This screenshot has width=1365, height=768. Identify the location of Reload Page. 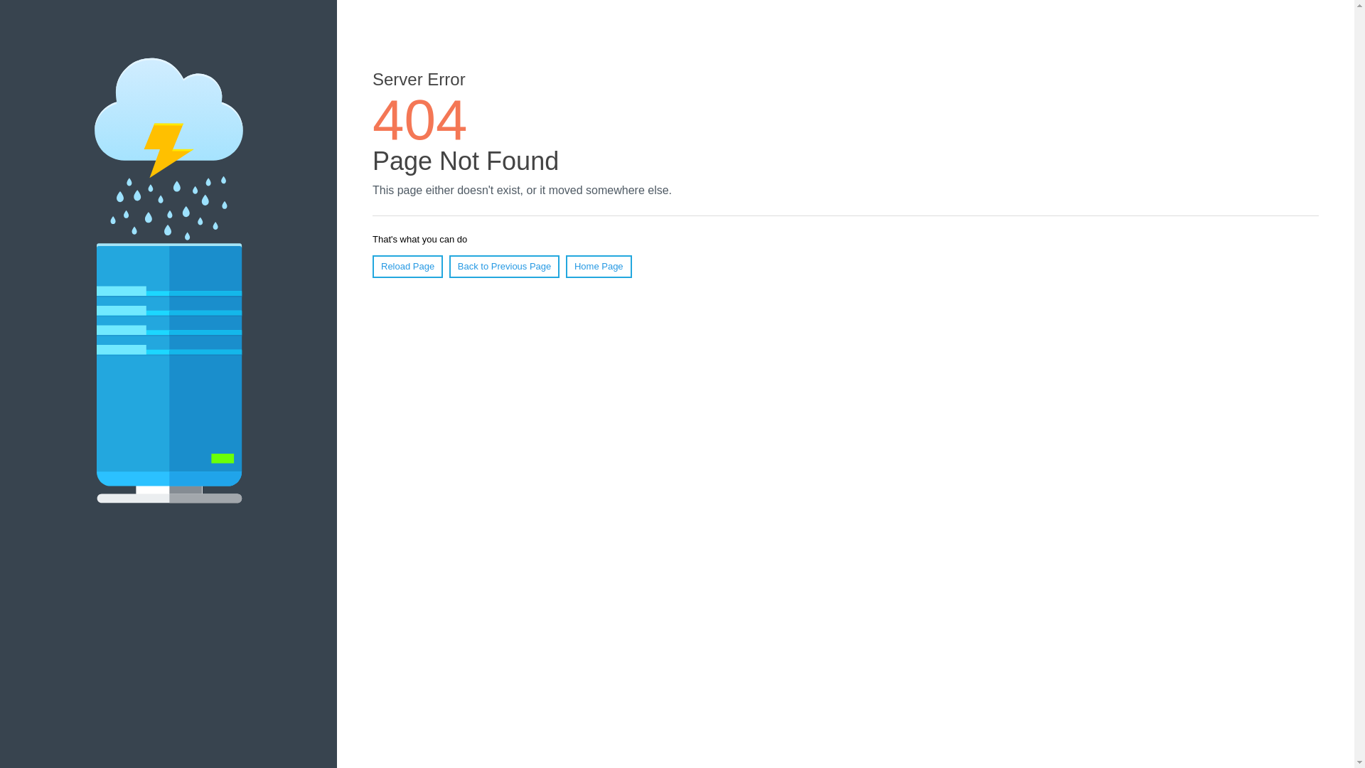
(408, 267).